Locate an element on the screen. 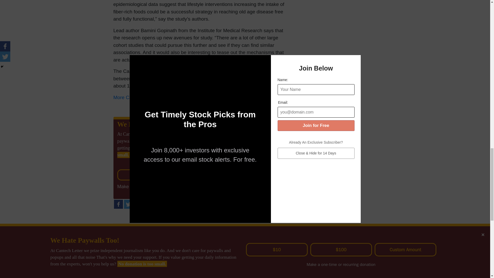  Facebook is located at coordinates (118, 204).